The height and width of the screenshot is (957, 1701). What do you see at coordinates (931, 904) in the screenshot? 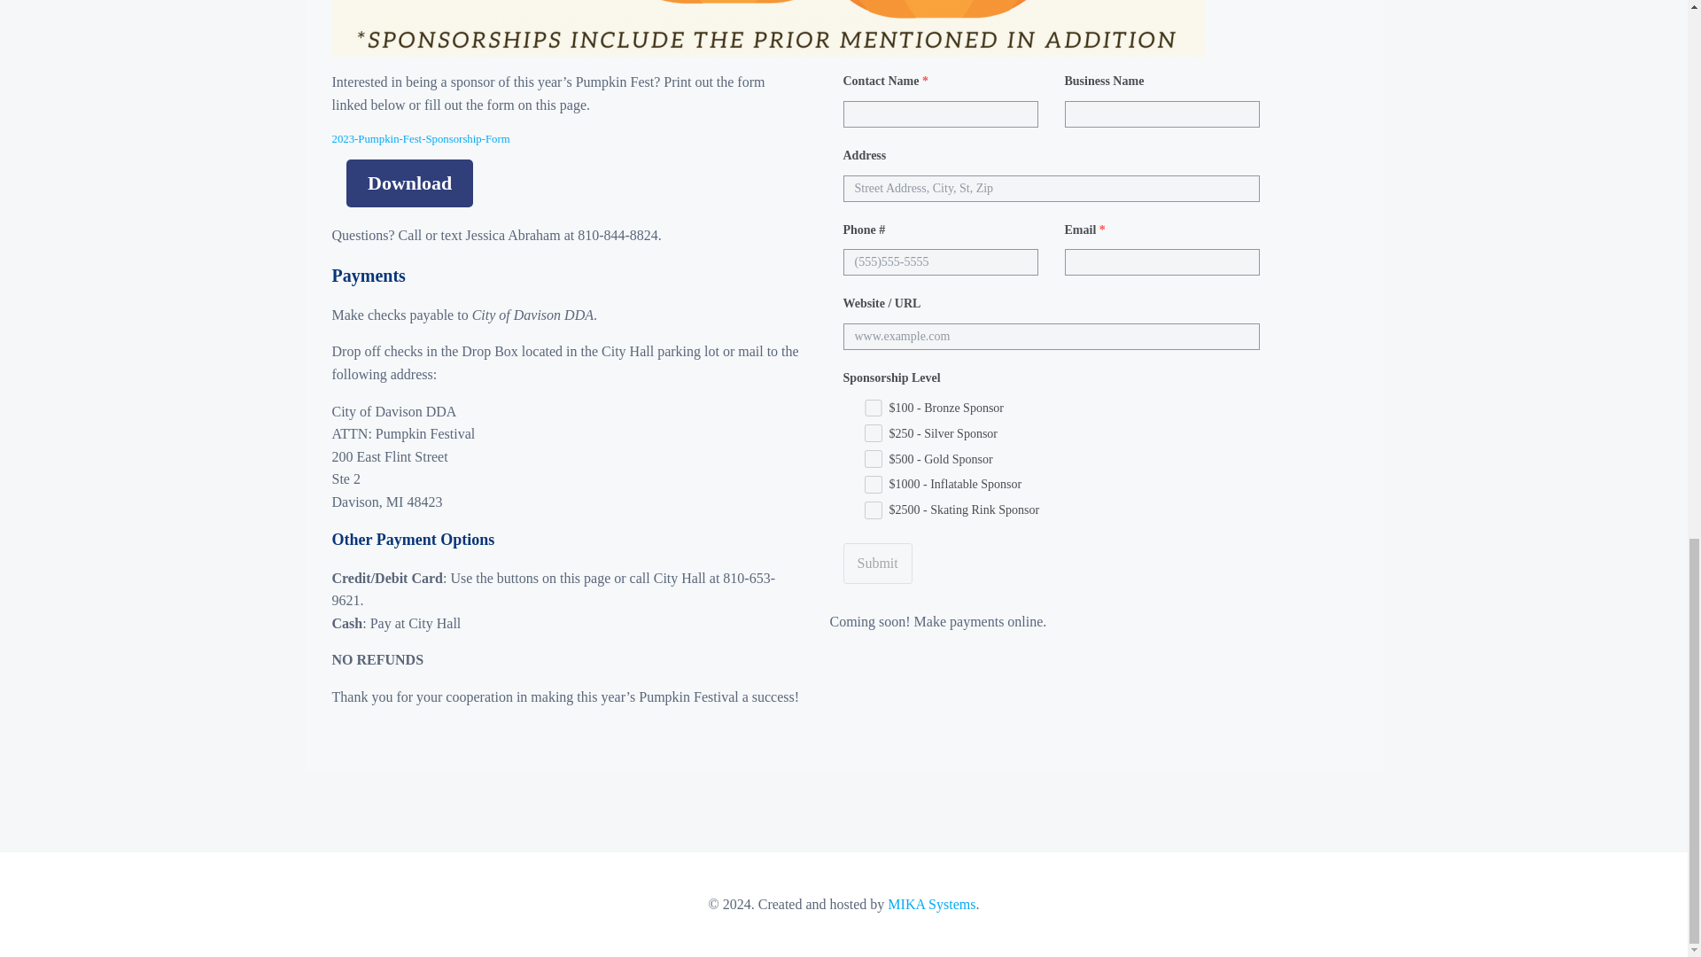
I see `MIKA Systems` at bounding box center [931, 904].